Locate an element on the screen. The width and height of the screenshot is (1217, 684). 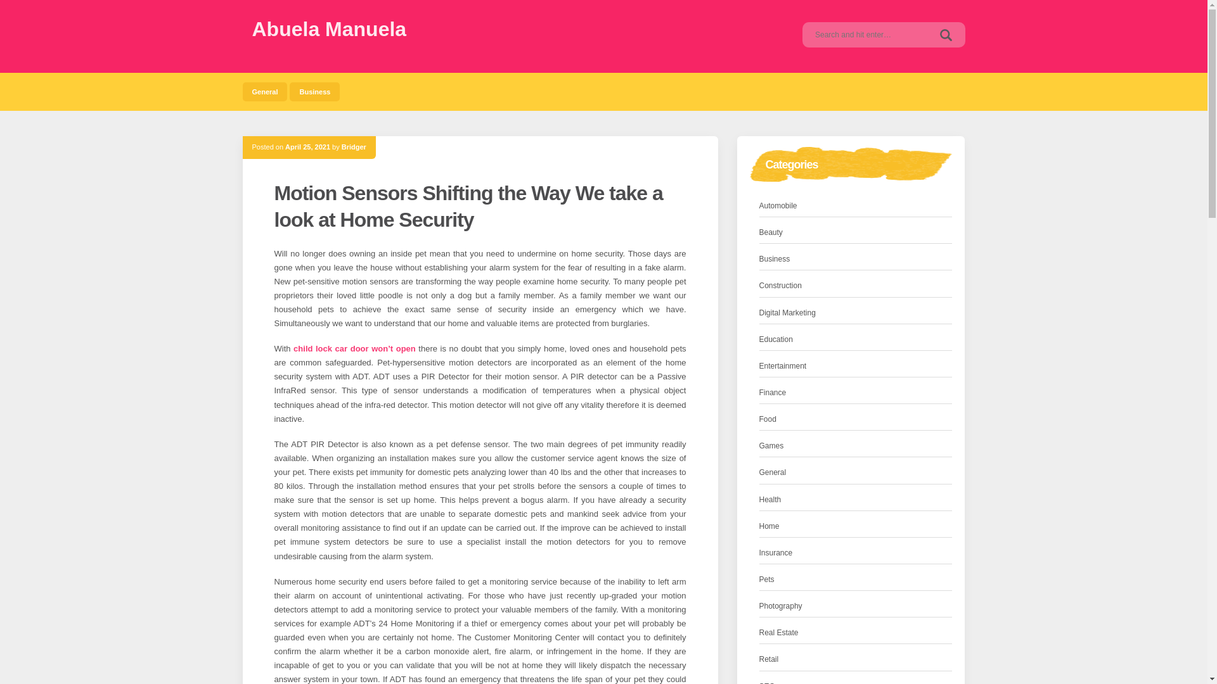
General is located at coordinates (265, 91).